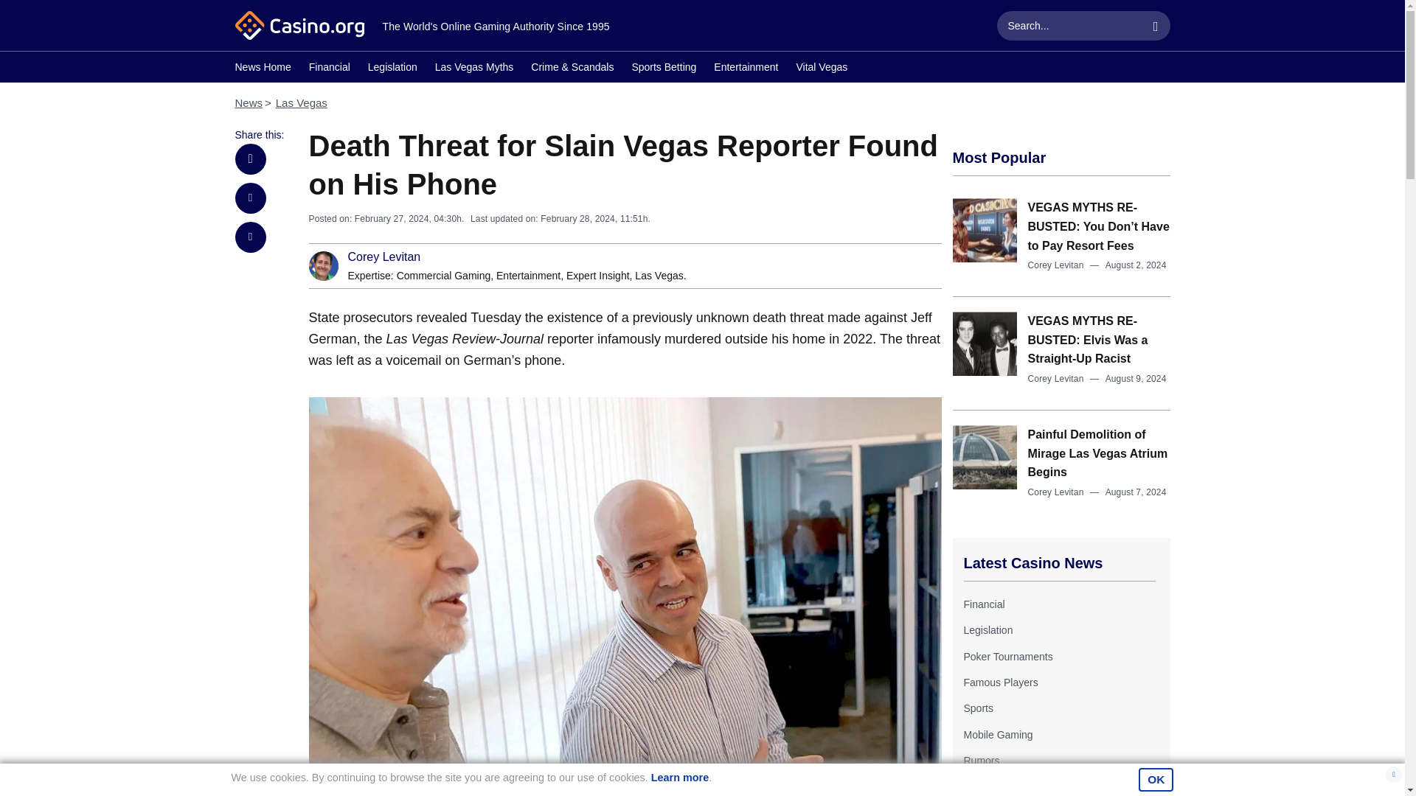 The image size is (1416, 796). What do you see at coordinates (473, 69) in the screenshot?
I see `Las Vegas Myths` at bounding box center [473, 69].